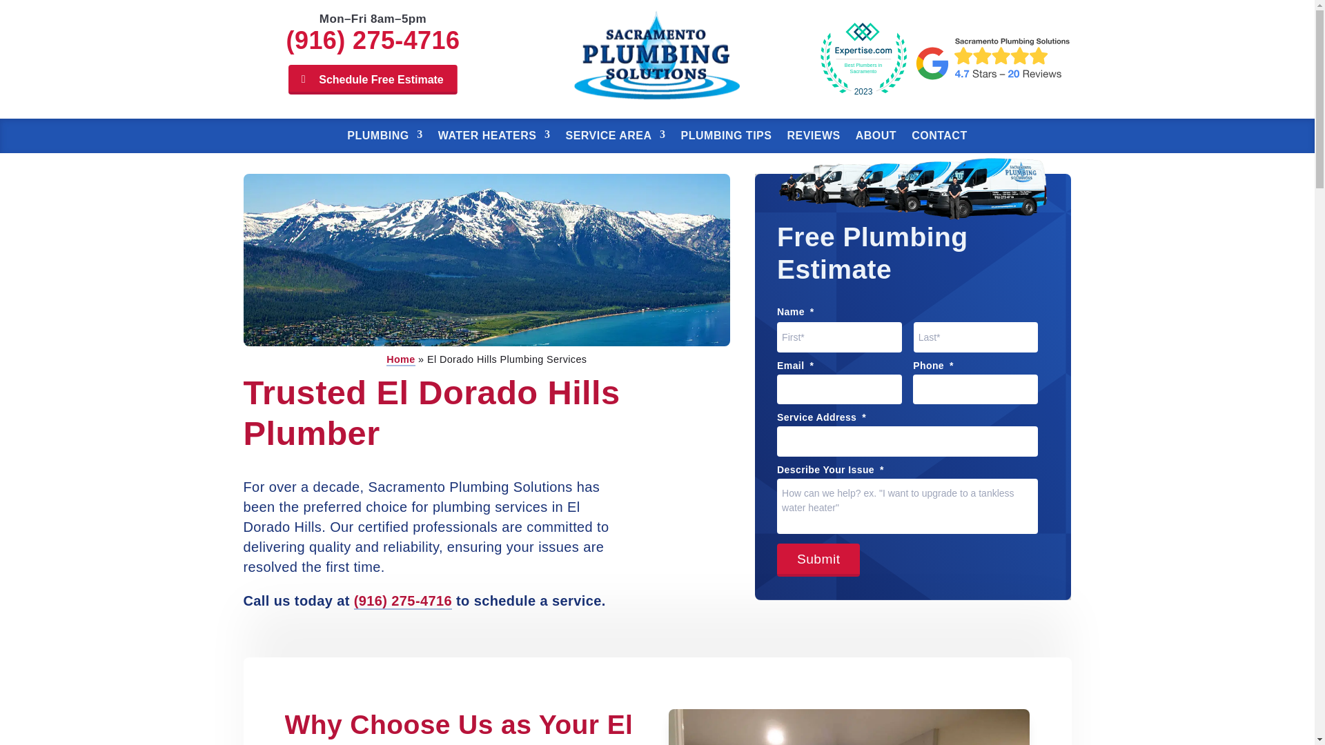 Image resolution: width=1325 pixels, height=745 pixels. What do you see at coordinates (657, 99) in the screenshot?
I see `Sacramento Plumbing Solutions` at bounding box center [657, 99].